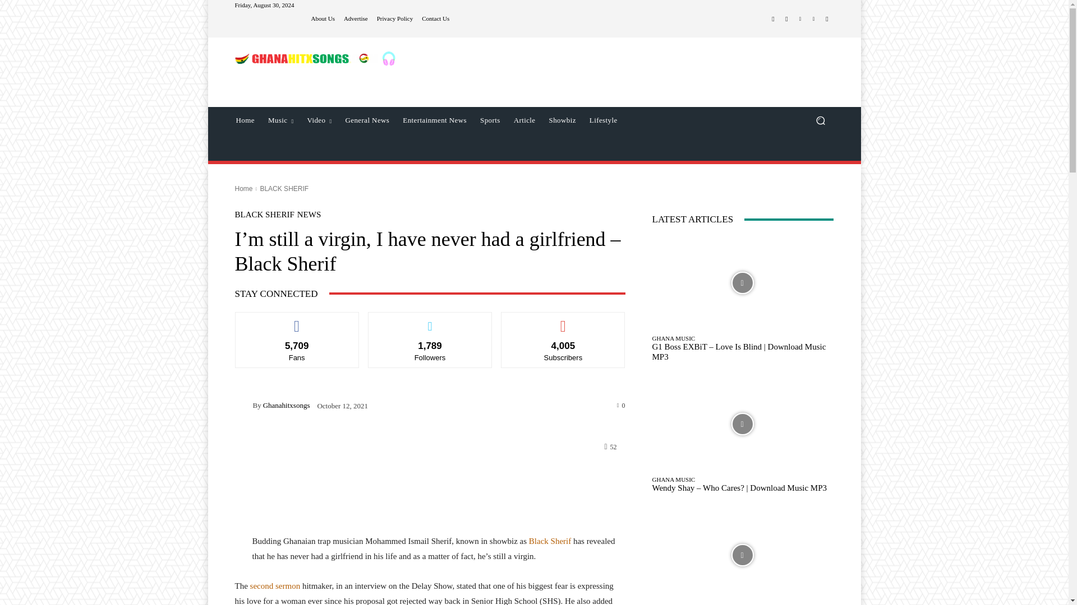 Image resolution: width=1077 pixels, height=605 pixels. Describe the element at coordinates (435, 18) in the screenshot. I see `Contact Us` at that location.